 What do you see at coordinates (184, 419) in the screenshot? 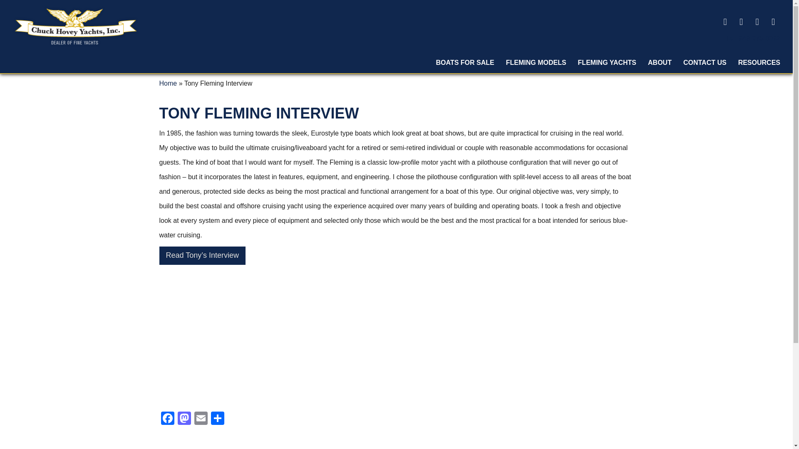
I see `Mastodon` at bounding box center [184, 419].